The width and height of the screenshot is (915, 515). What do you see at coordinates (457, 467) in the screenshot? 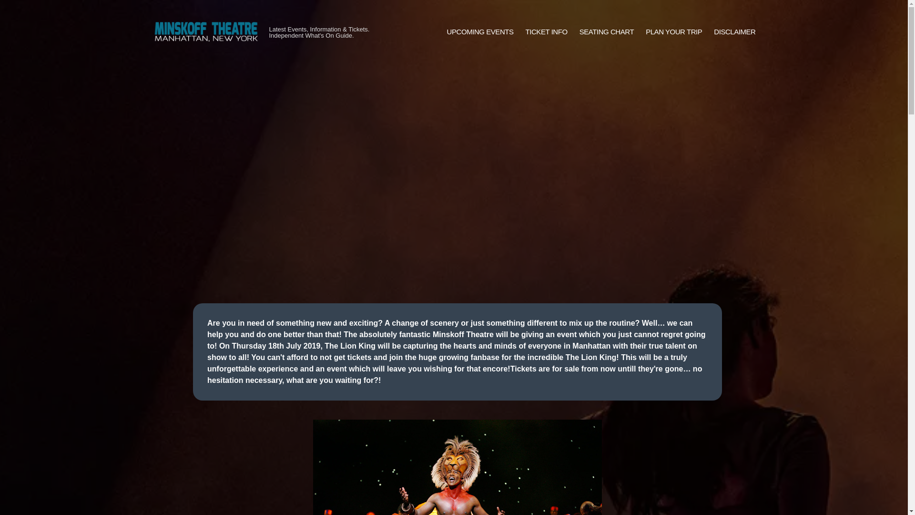
I see `The Lion King at Minskoff Theatre` at bounding box center [457, 467].